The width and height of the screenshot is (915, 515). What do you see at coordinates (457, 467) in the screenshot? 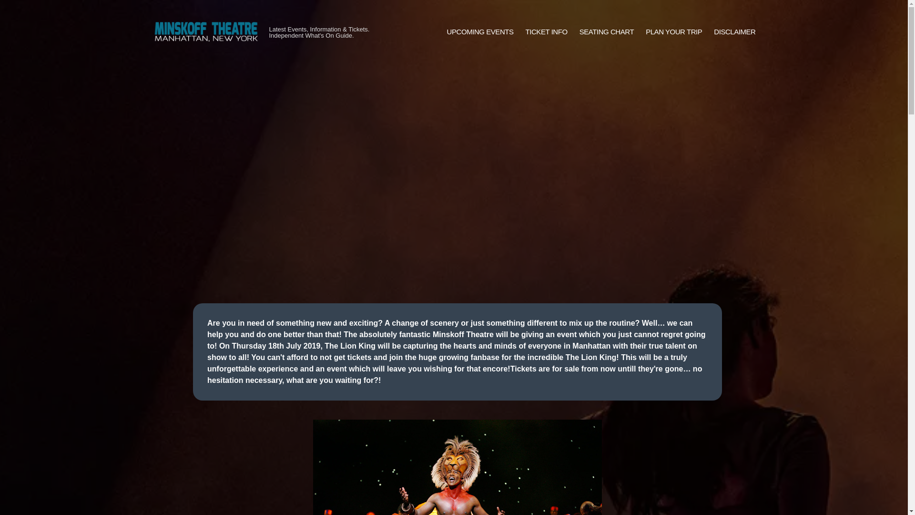
I see `The Lion King at Minskoff Theatre` at bounding box center [457, 467].